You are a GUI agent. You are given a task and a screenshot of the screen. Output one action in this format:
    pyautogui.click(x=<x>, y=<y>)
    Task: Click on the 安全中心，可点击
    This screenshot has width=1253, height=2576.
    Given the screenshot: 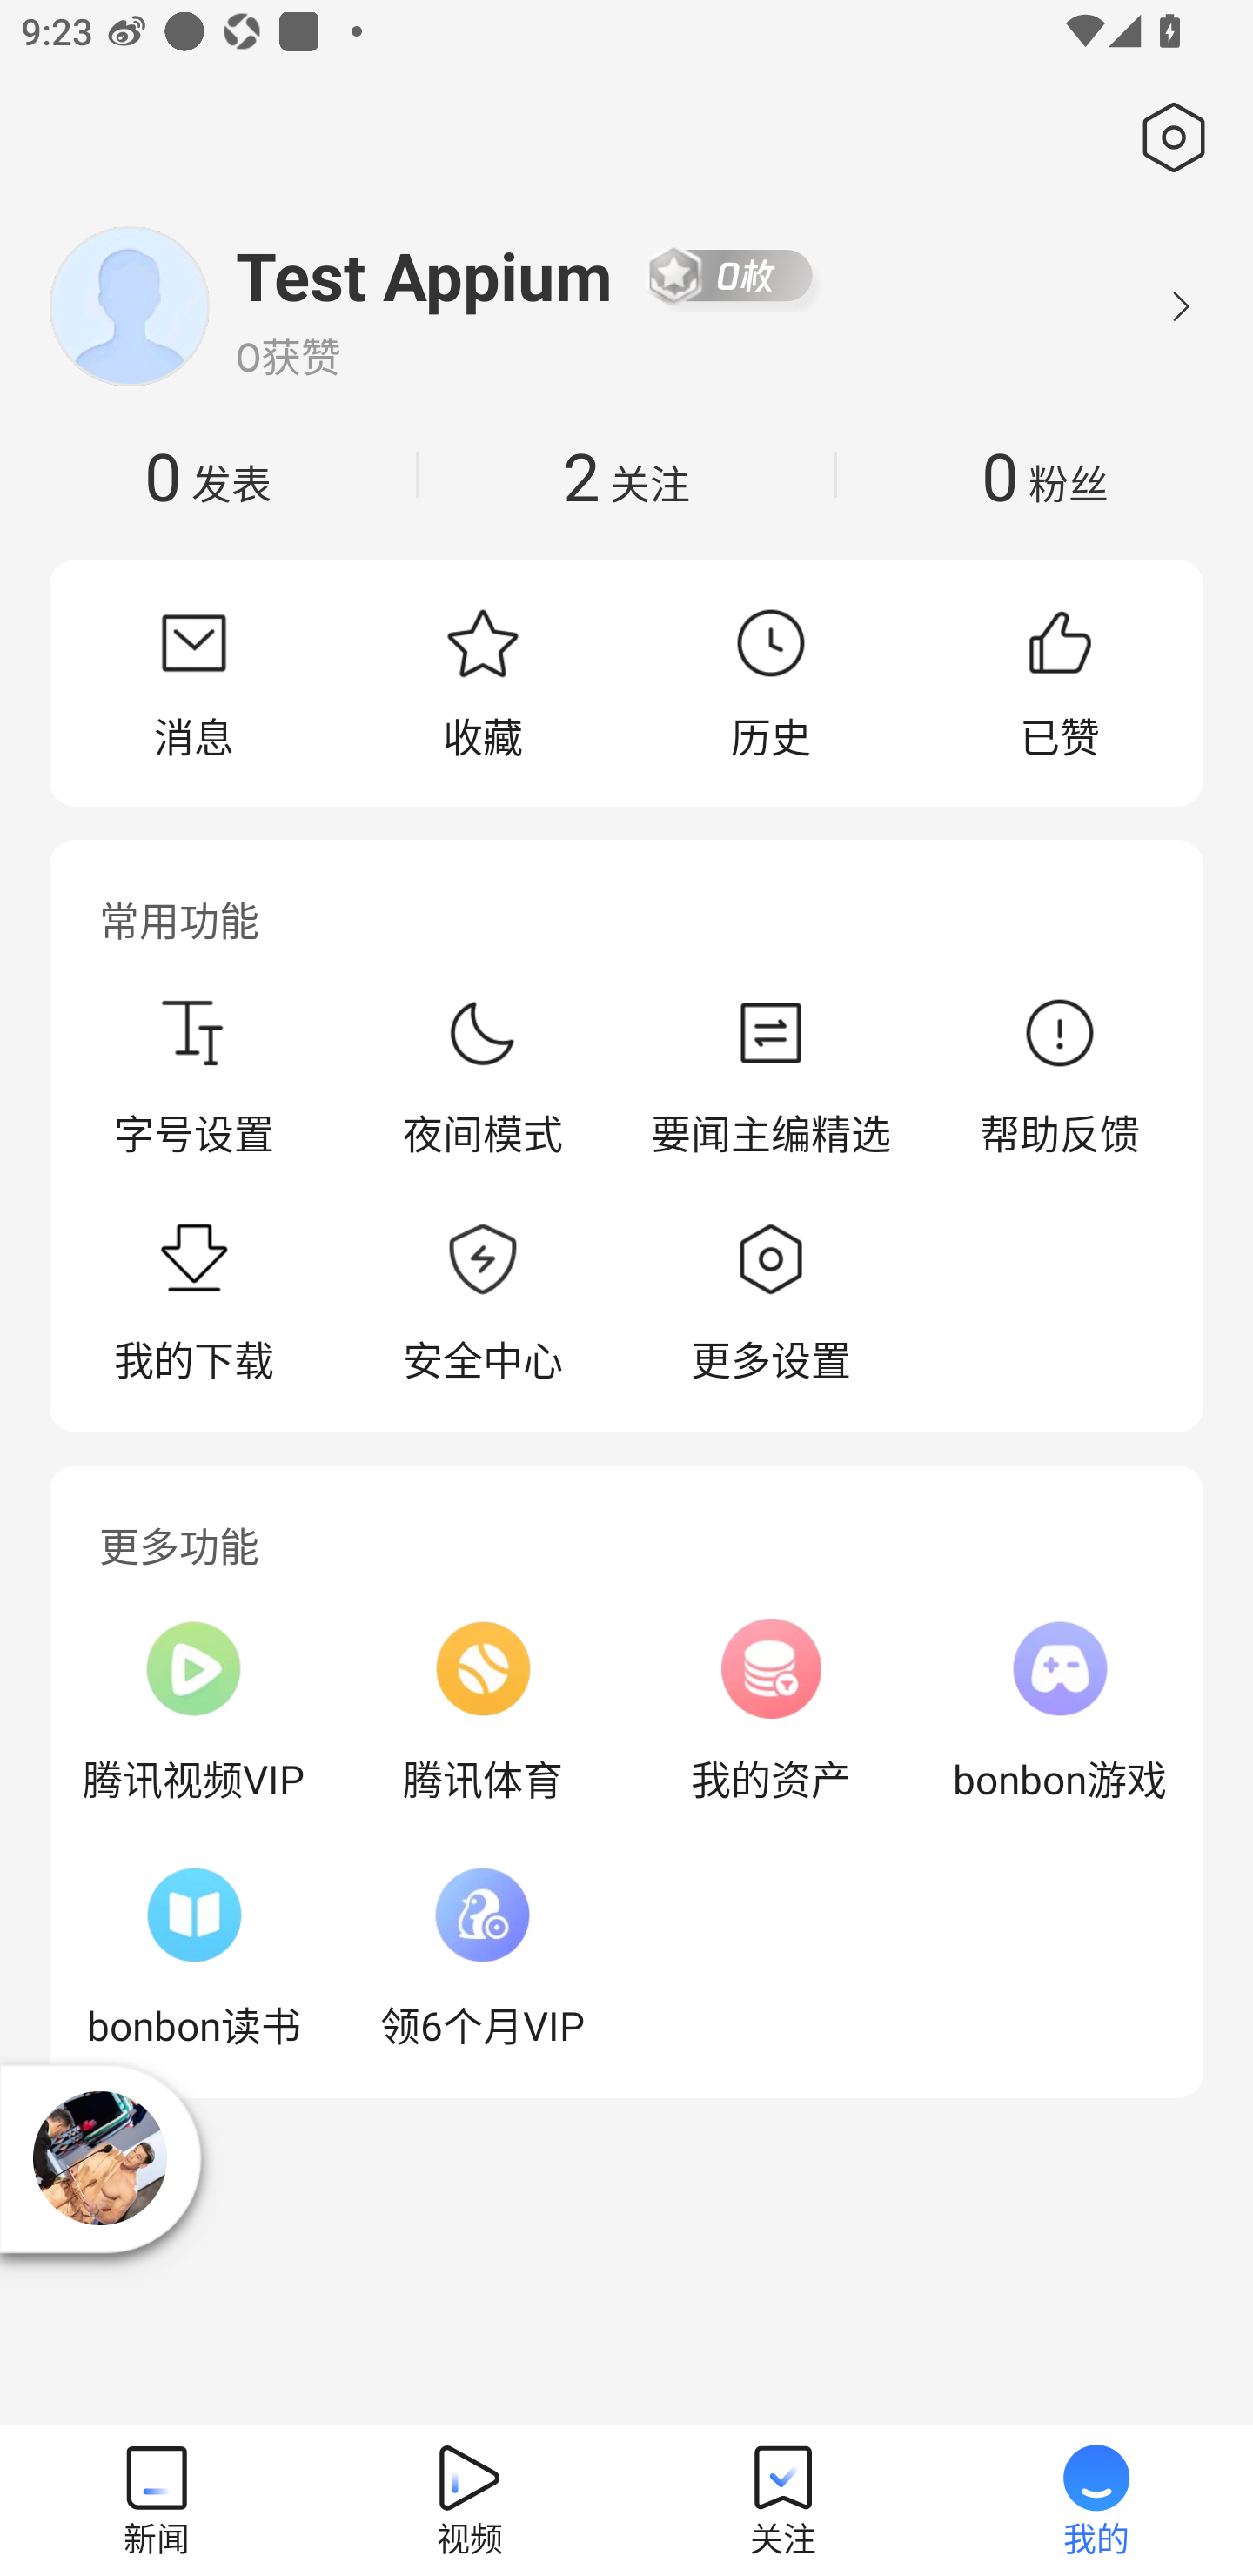 What is the action you would take?
    pyautogui.click(x=482, y=1304)
    